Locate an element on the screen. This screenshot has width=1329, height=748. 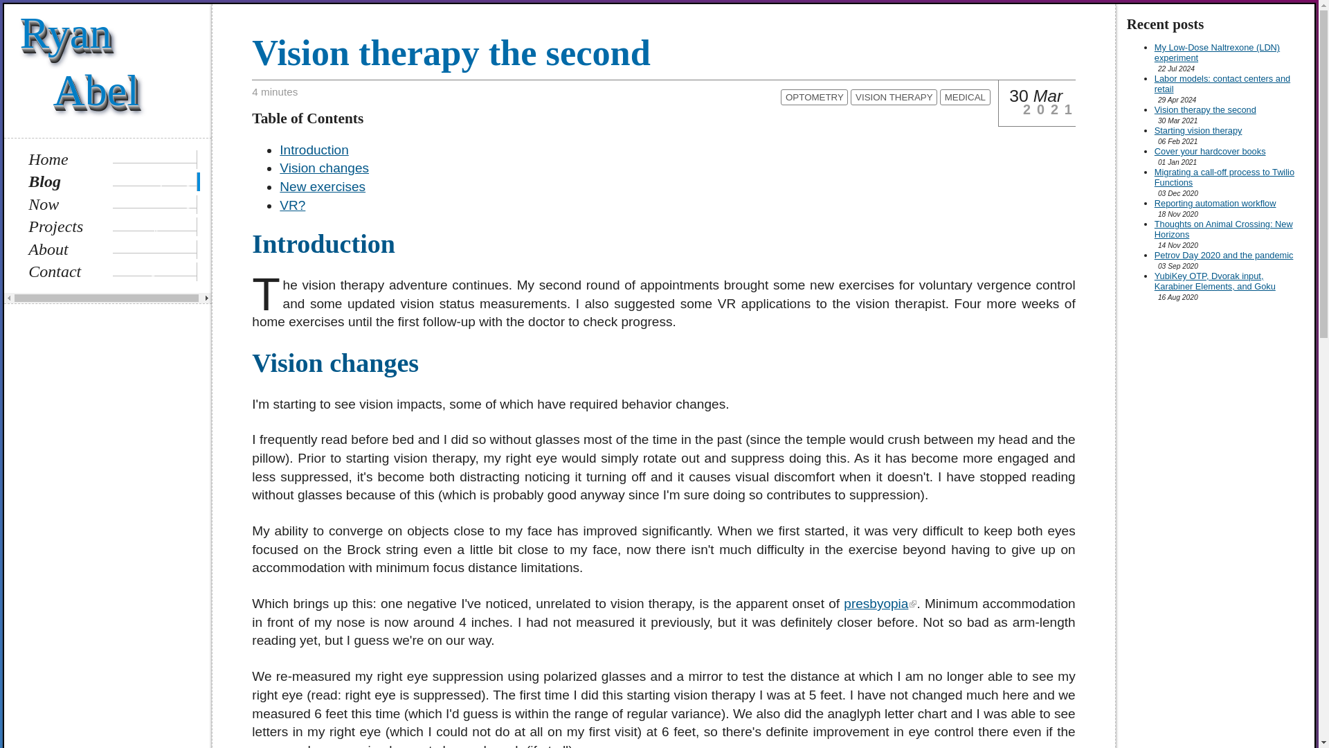
Introduction is located at coordinates (314, 150).